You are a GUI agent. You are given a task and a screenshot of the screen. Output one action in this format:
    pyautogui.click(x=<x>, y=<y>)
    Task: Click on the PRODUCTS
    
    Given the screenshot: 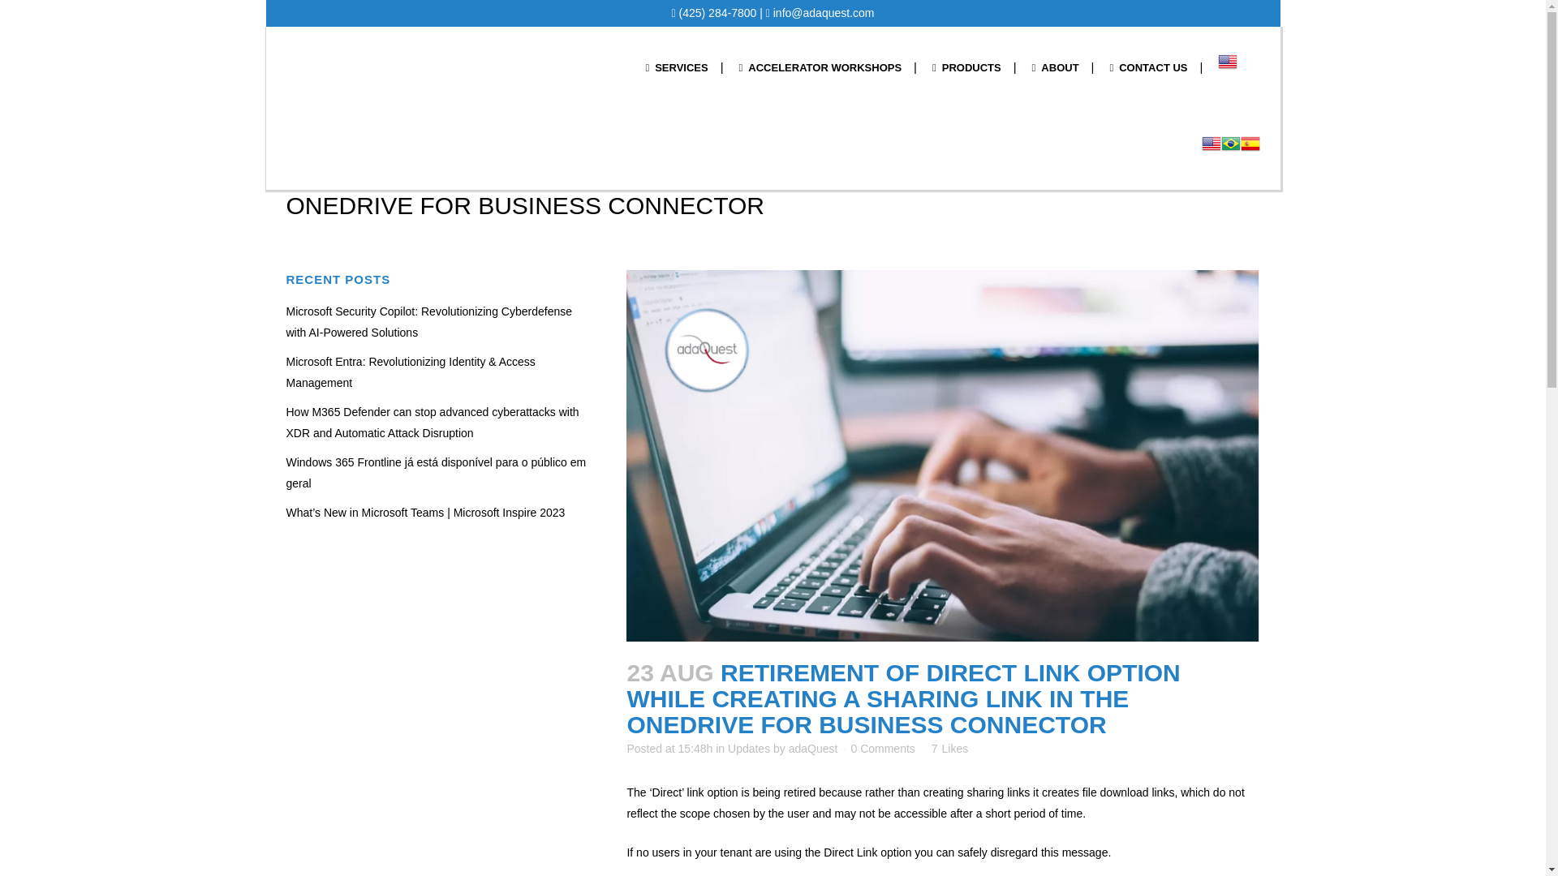 What is the action you would take?
    pyautogui.click(x=967, y=67)
    